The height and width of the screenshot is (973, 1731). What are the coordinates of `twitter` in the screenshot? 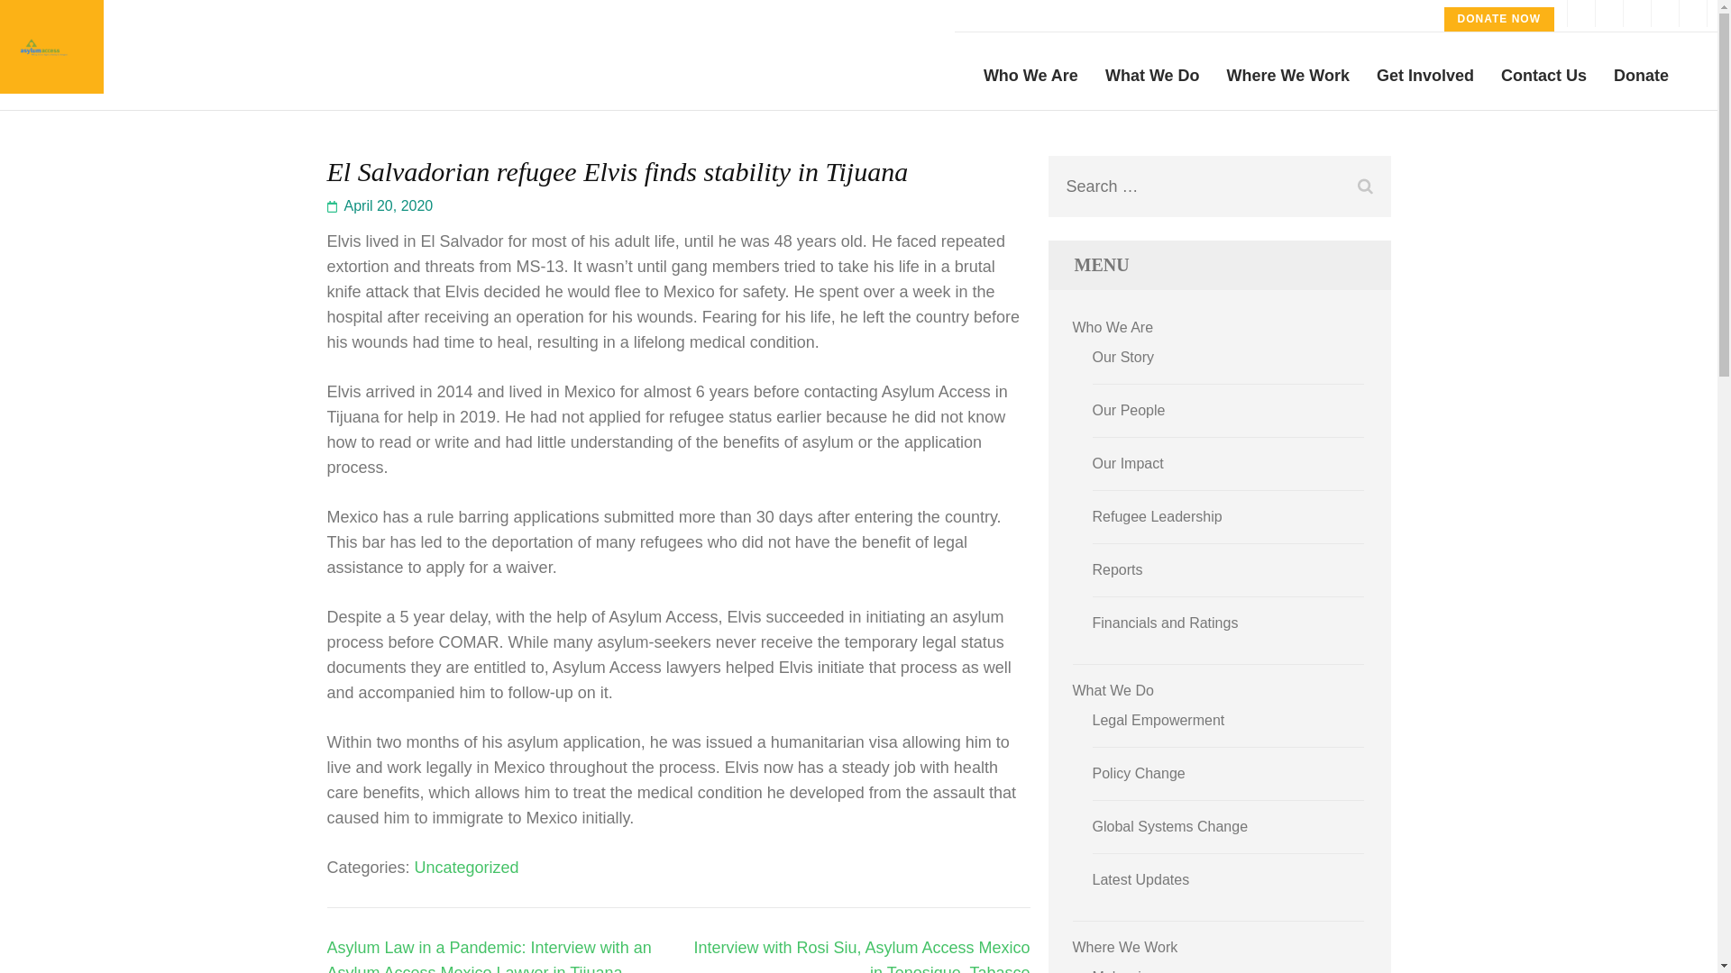 It's located at (1608, 14).